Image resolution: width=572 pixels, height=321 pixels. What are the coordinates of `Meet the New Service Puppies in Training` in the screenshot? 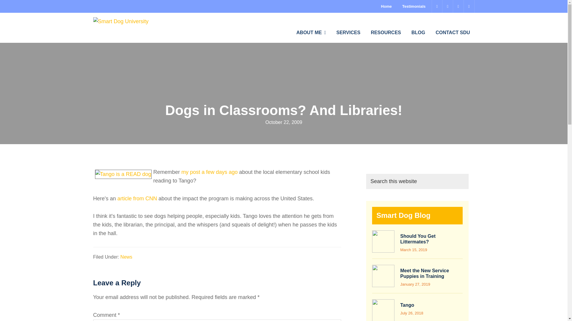 It's located at (425, 273).